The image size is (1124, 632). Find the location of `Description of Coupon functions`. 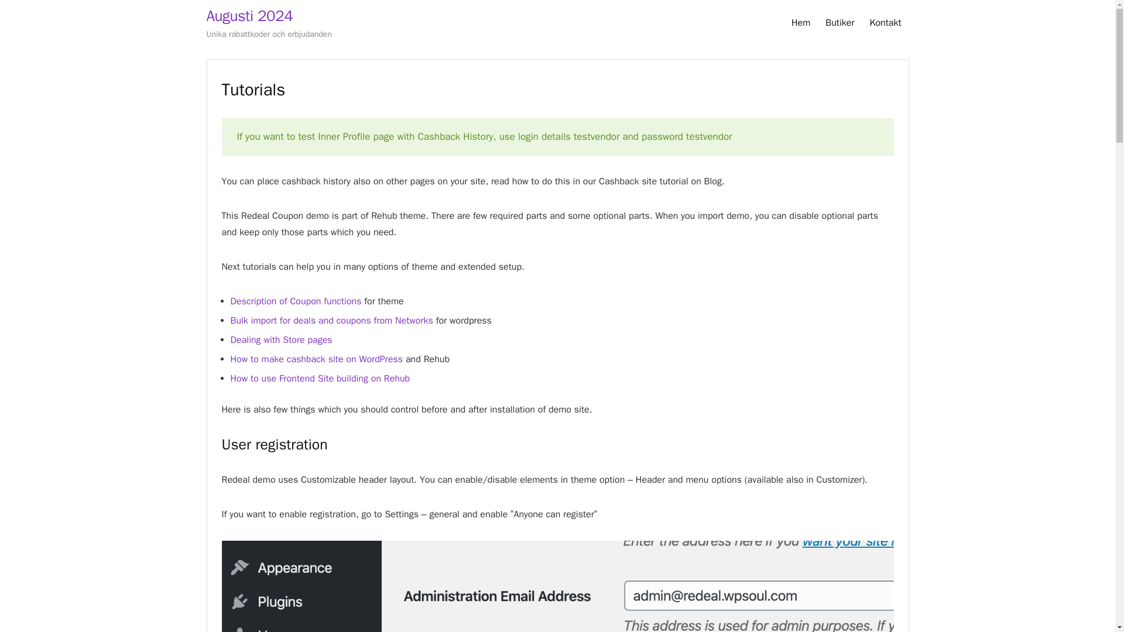

Description of Coupon functions is located at coordinates (296, 301).